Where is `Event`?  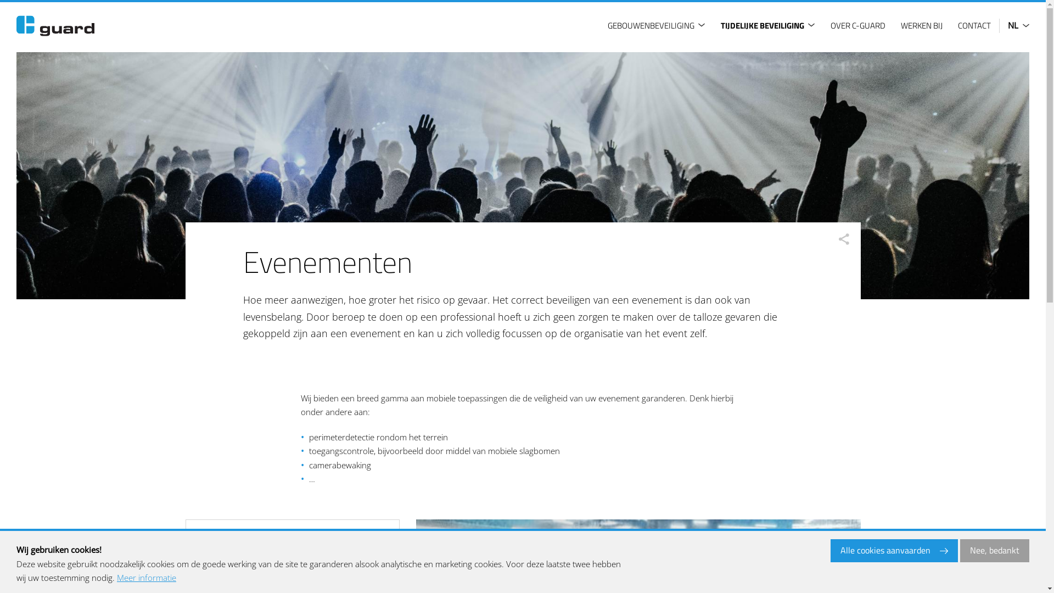
Event is located at coordinates (523, 176).